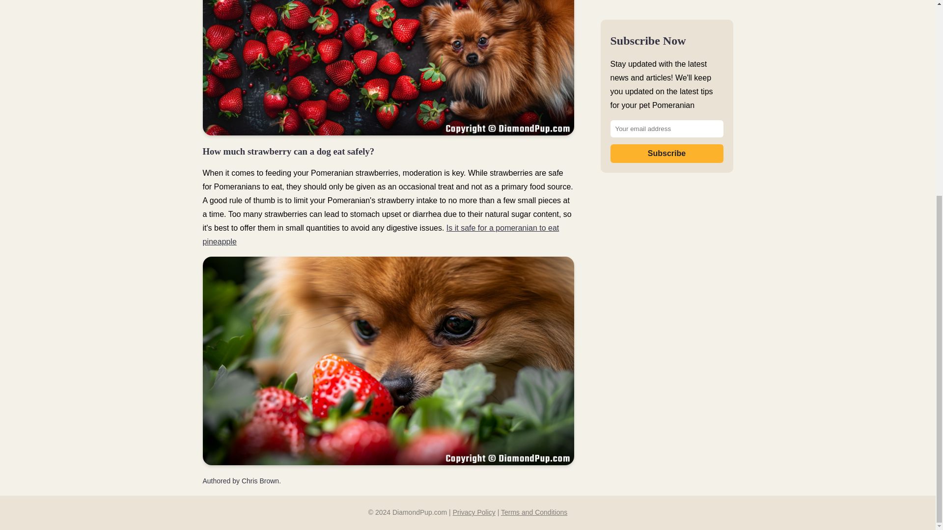 This screenshot has width=943, height=530. I want to click on is it safe for a pomeranian to eat pineapple, so click(381, 235).